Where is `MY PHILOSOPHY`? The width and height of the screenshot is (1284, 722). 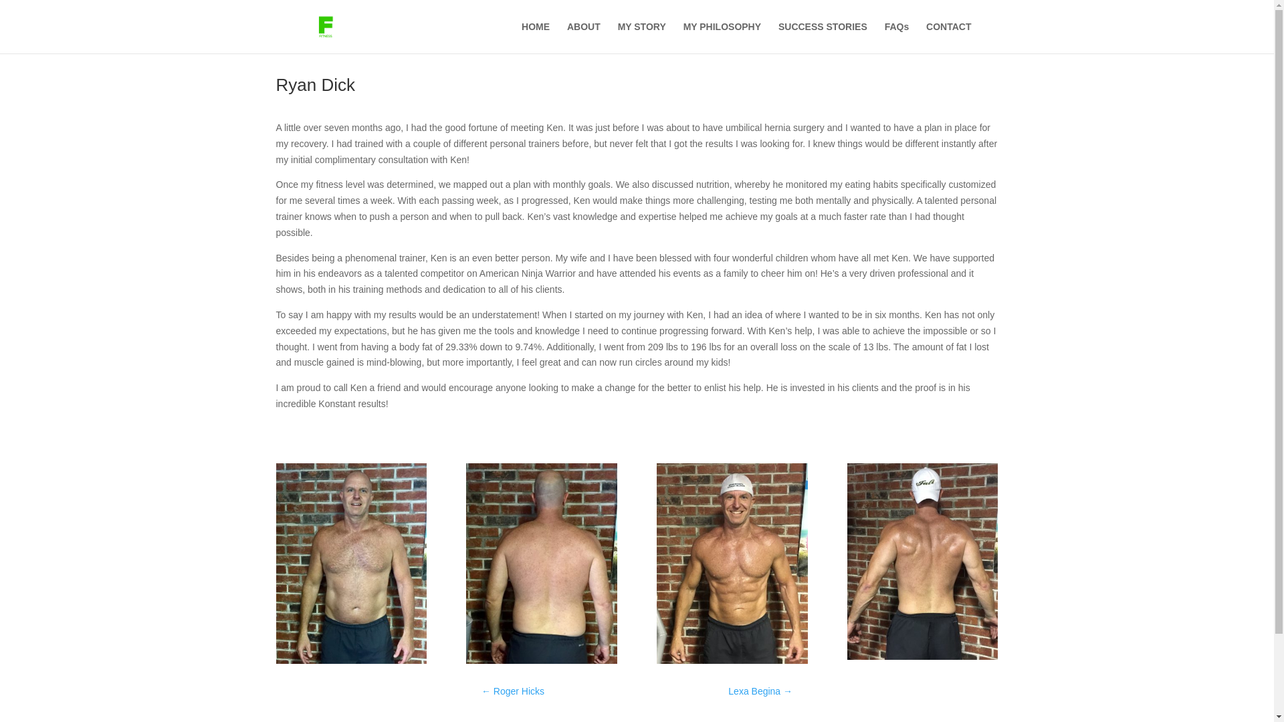 MY PHILOSOPHY is located at coordinates (722, 37).